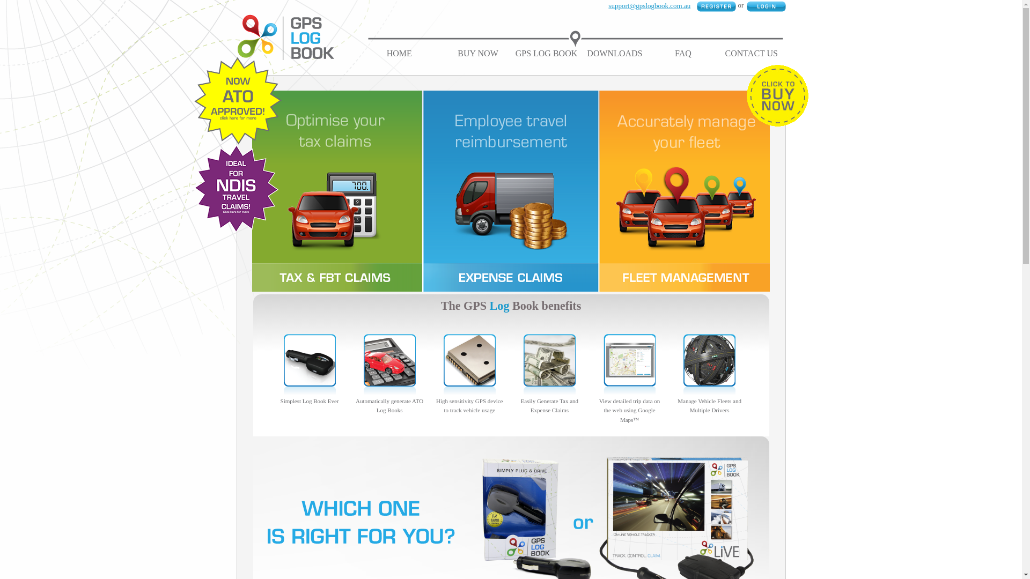 This screenshot has height=579, width=1030. What do you see at coordinates (683, 54) in the screenshot?
I see `FAQ` at bounding box center [683, 54].